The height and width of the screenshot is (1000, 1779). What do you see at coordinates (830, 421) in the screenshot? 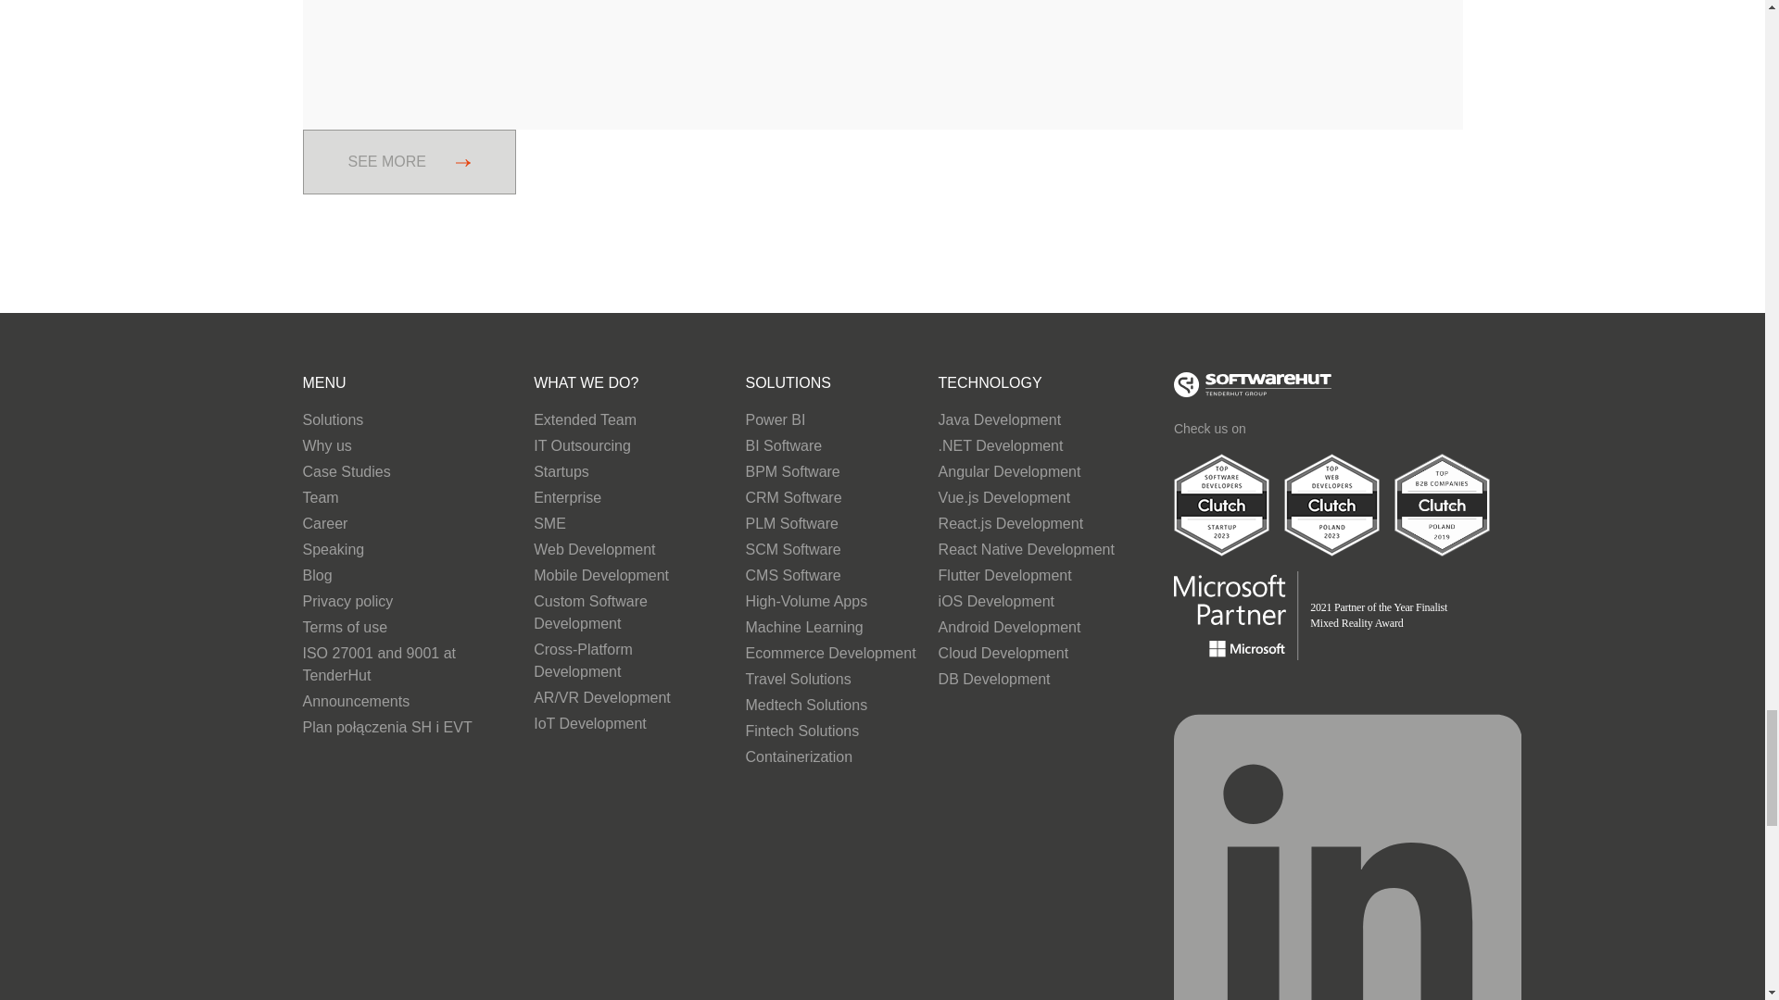
I see `Power BI` at bounding box center [830, 421].